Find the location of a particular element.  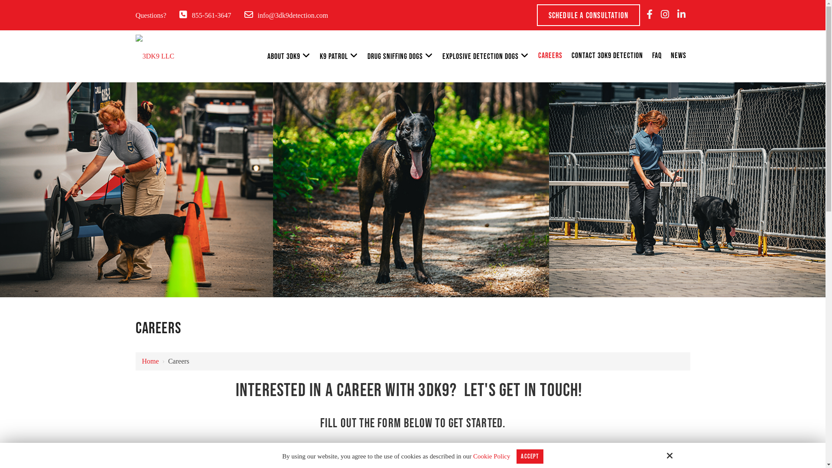

ABOUT 3DK9 is located at coordinates (289, 56).